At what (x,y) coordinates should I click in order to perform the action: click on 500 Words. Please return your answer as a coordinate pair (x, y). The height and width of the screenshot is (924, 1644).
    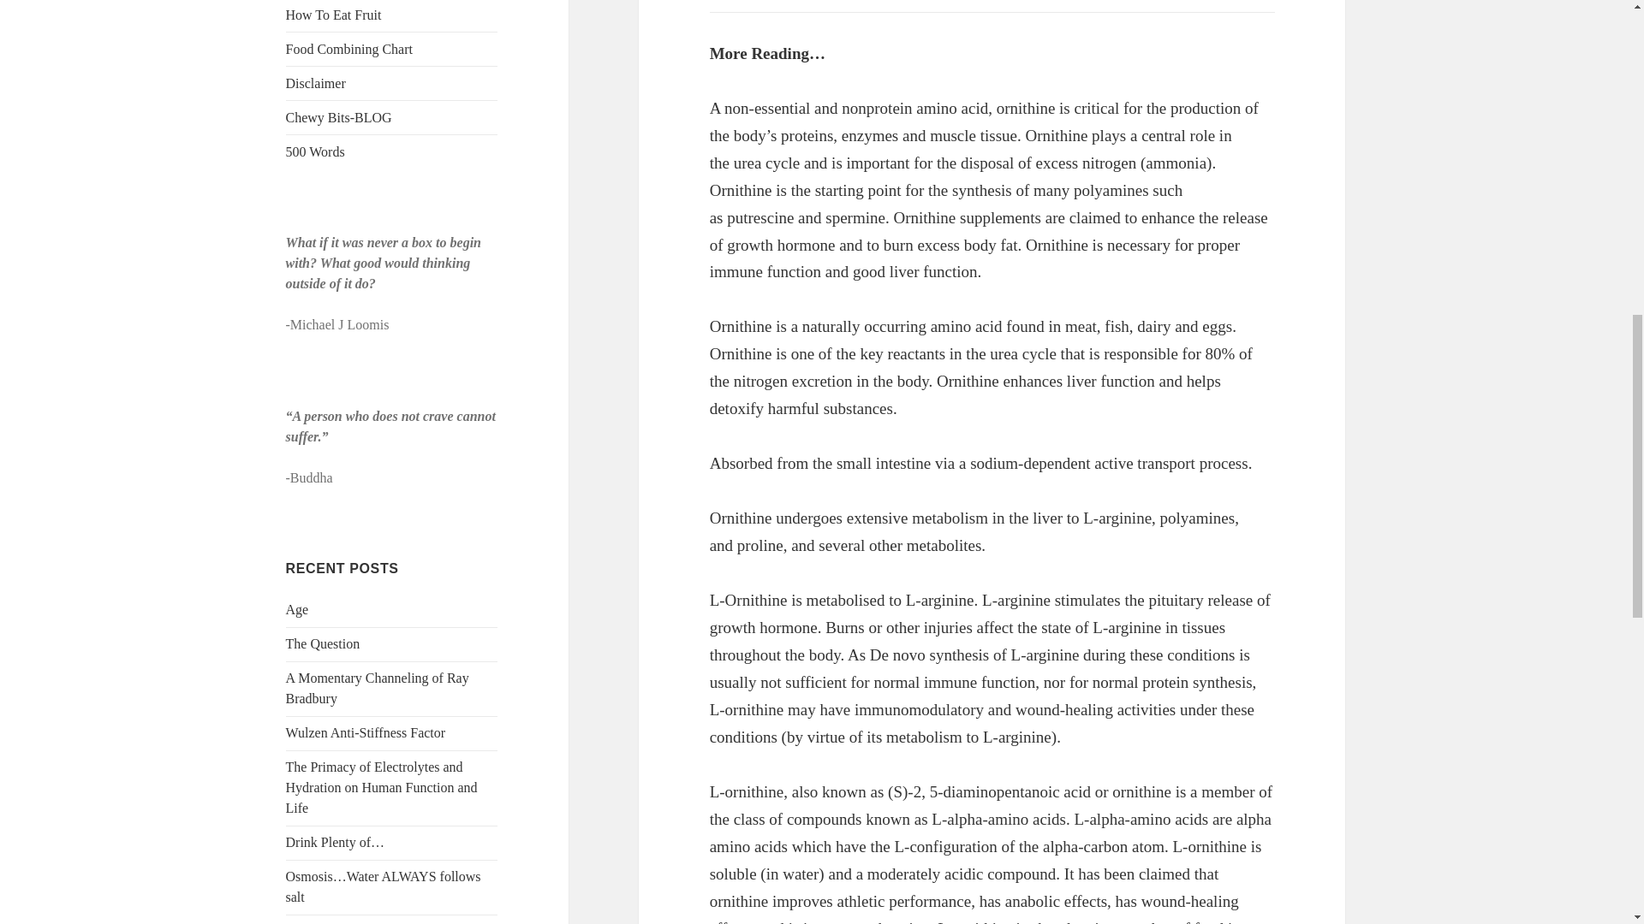
    Looking at the image, I should click on (315, 151).